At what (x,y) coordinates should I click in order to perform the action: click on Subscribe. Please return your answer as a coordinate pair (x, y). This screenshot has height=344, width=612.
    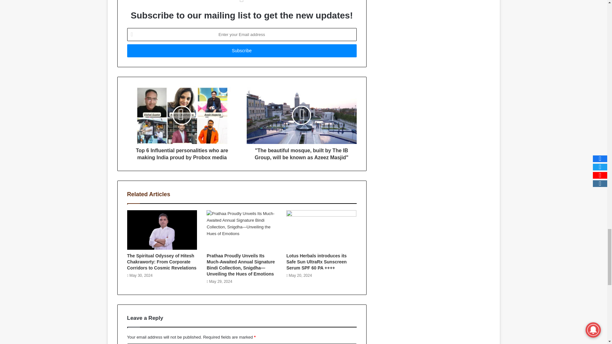
    Looking at the image, I should click on (241, 51).